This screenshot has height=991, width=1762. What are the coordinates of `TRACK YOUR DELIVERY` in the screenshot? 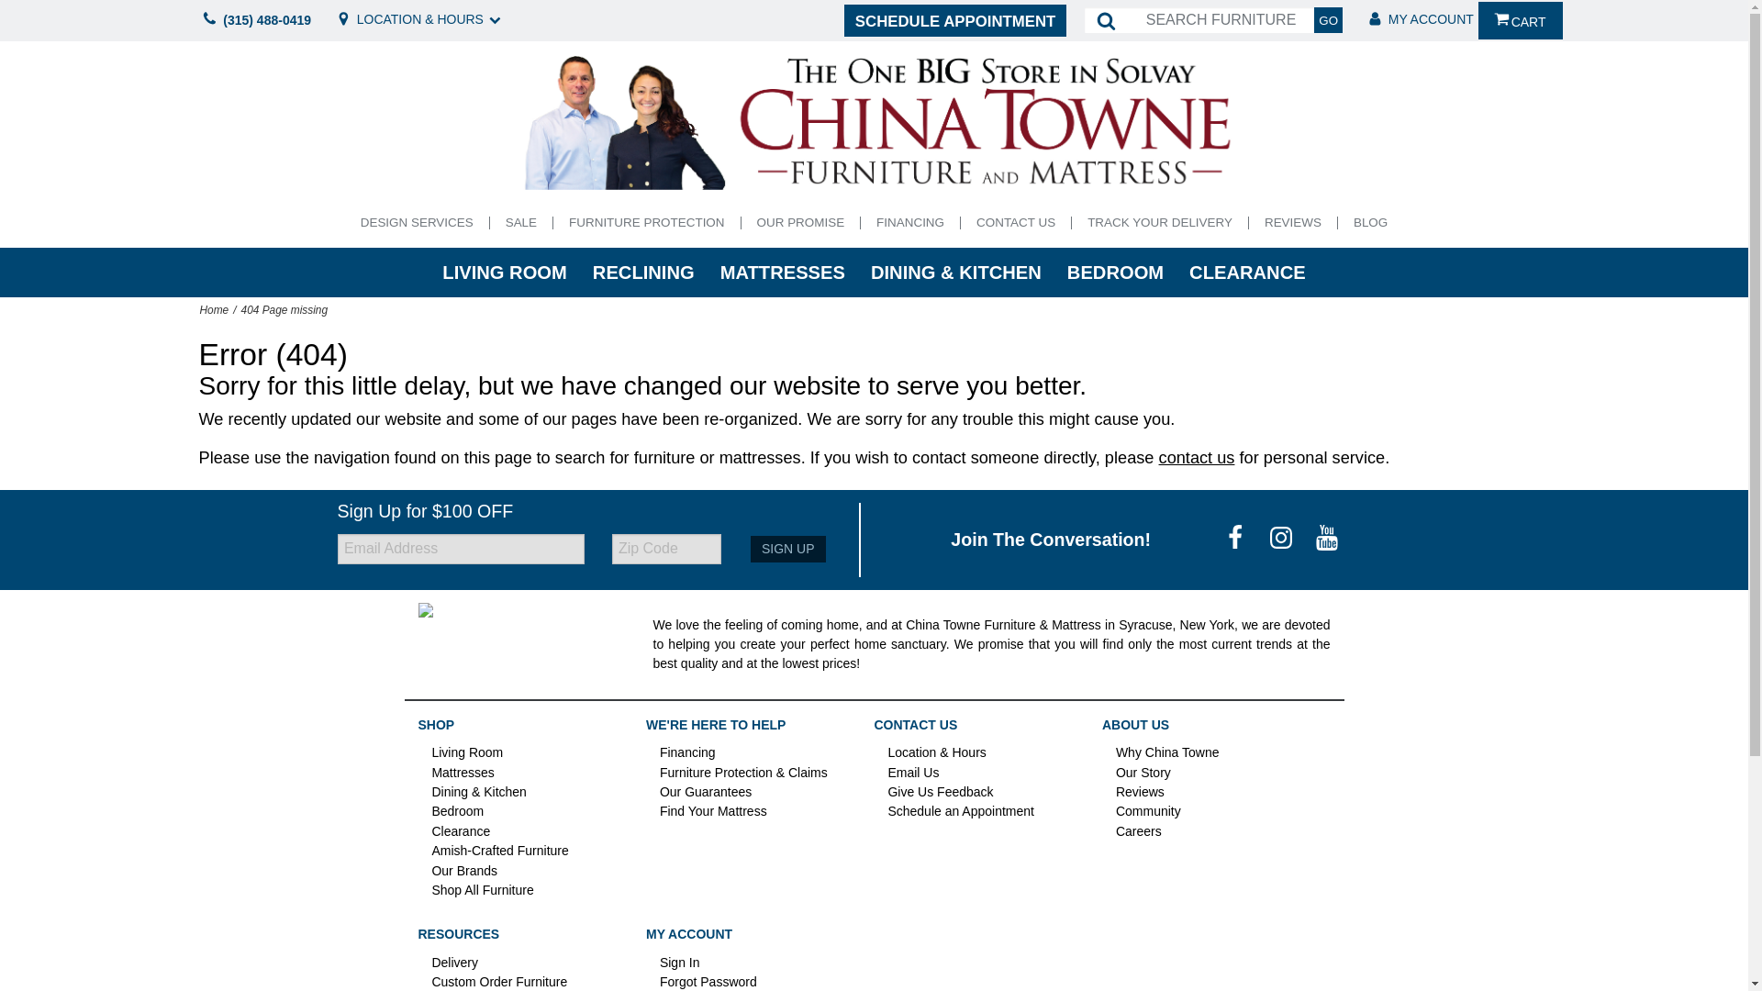 It's located at (1160, 222).